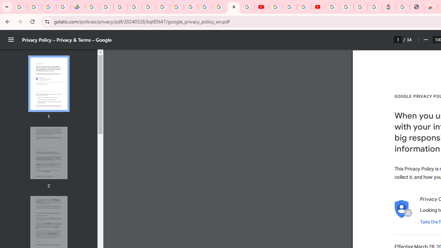 The image size is (441, 248). Describe the element at coordinates (49, 153) in the screenshot. I see `Thumbnail for page 2` at that location.